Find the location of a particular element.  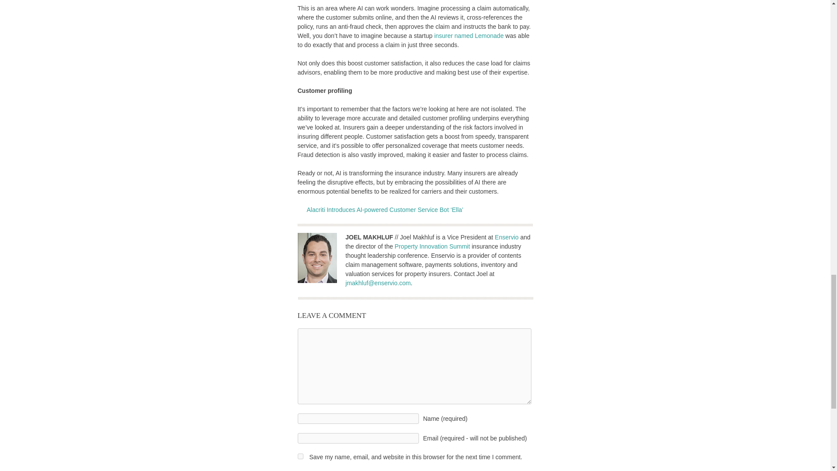

Property Innovation Summit is located at coordinates (432, 246).